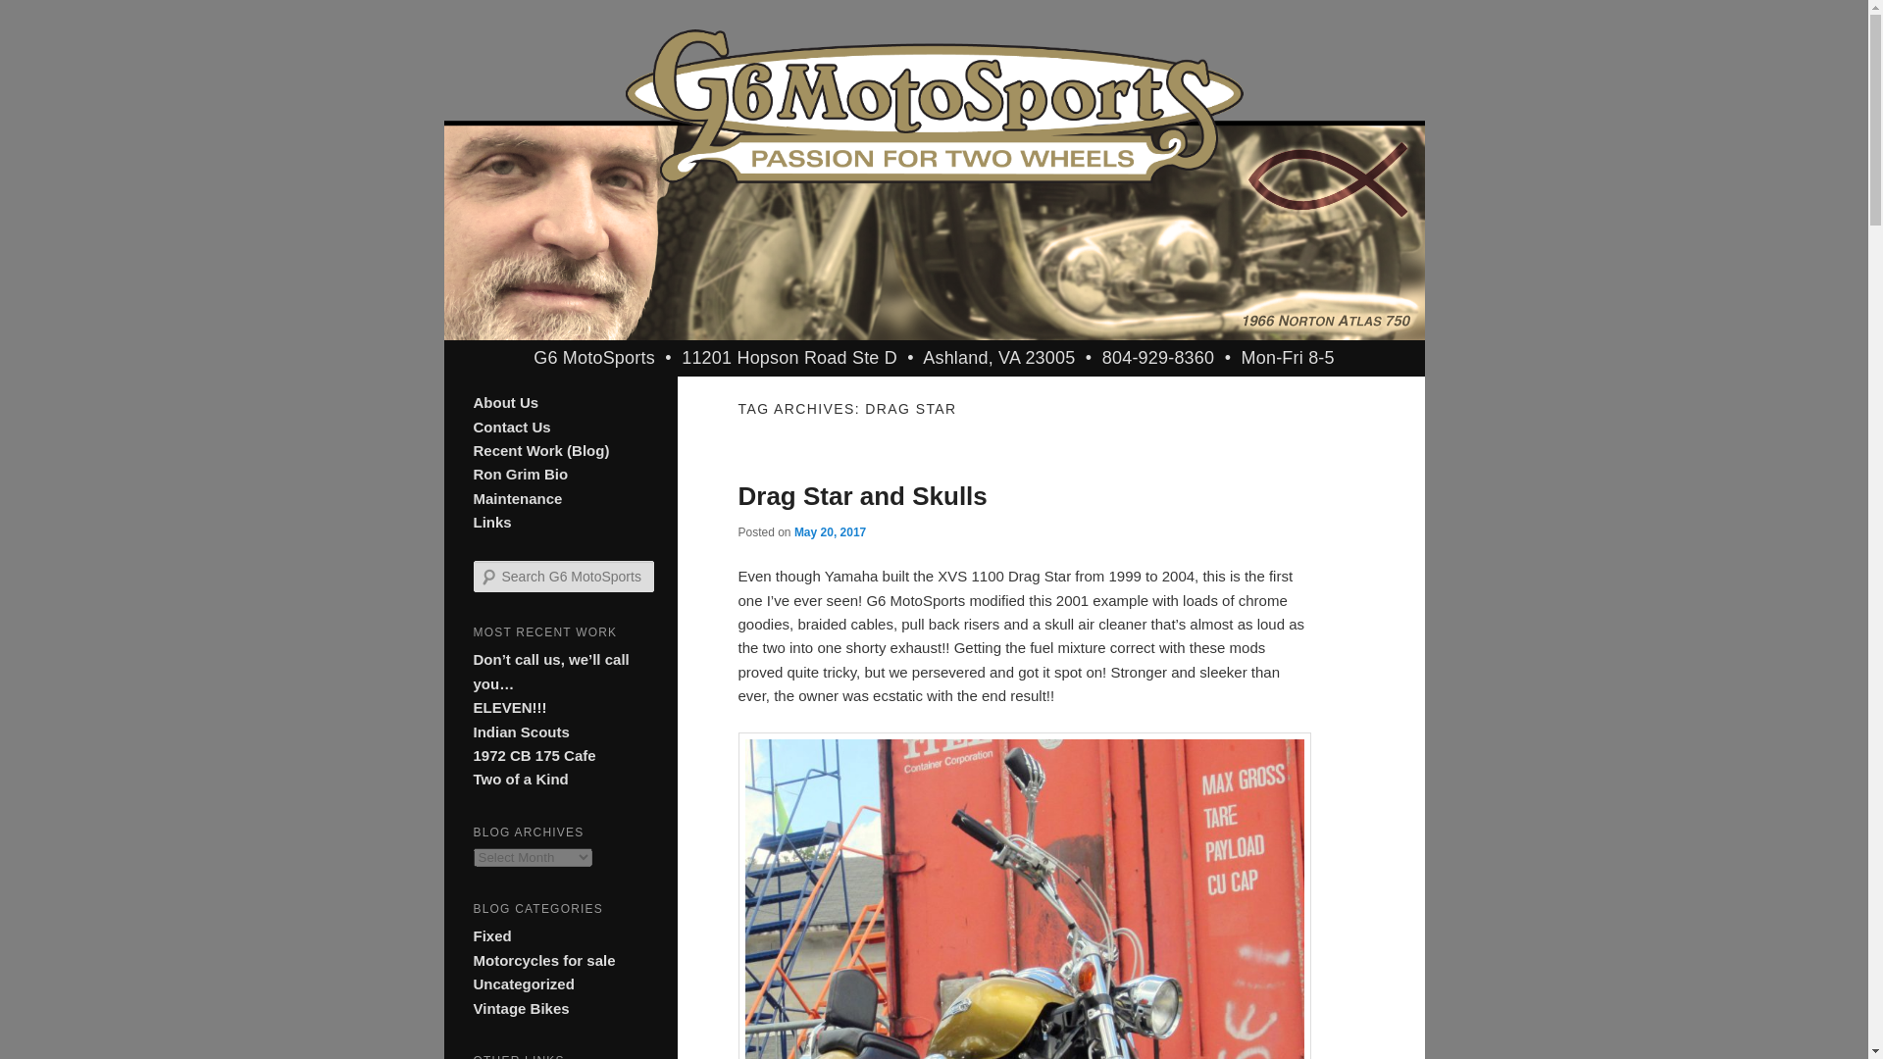 This screenshot has height=1059, width=1883. I want to click on Uncategorized, so click(523, 983).